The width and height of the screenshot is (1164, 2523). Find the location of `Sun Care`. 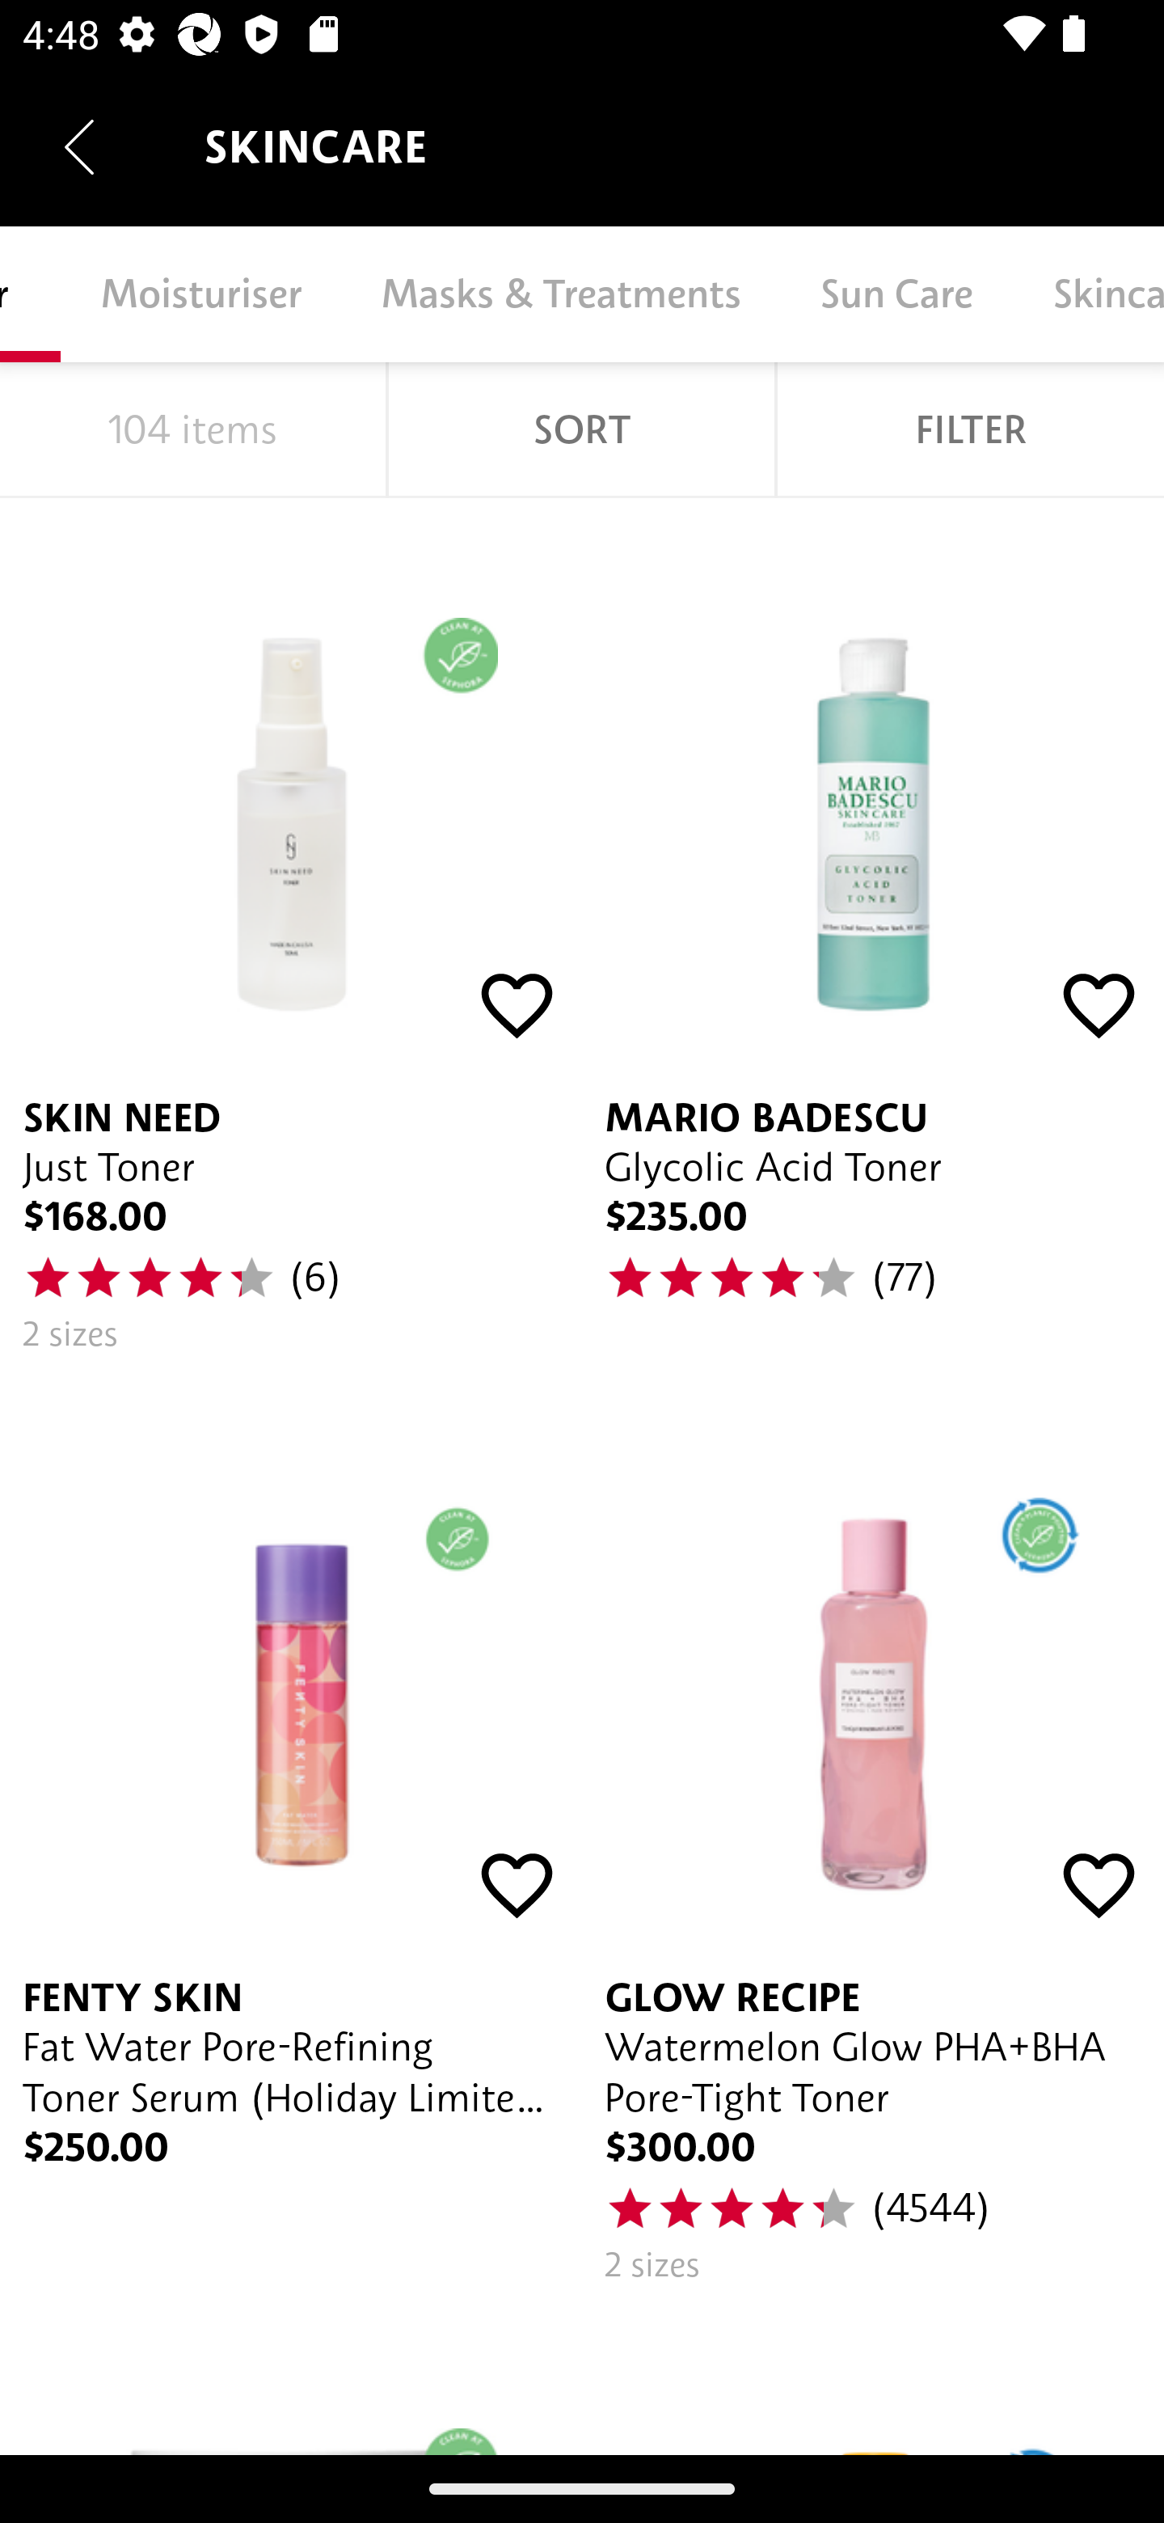

Sun Care is located at coordinates (896, 294).